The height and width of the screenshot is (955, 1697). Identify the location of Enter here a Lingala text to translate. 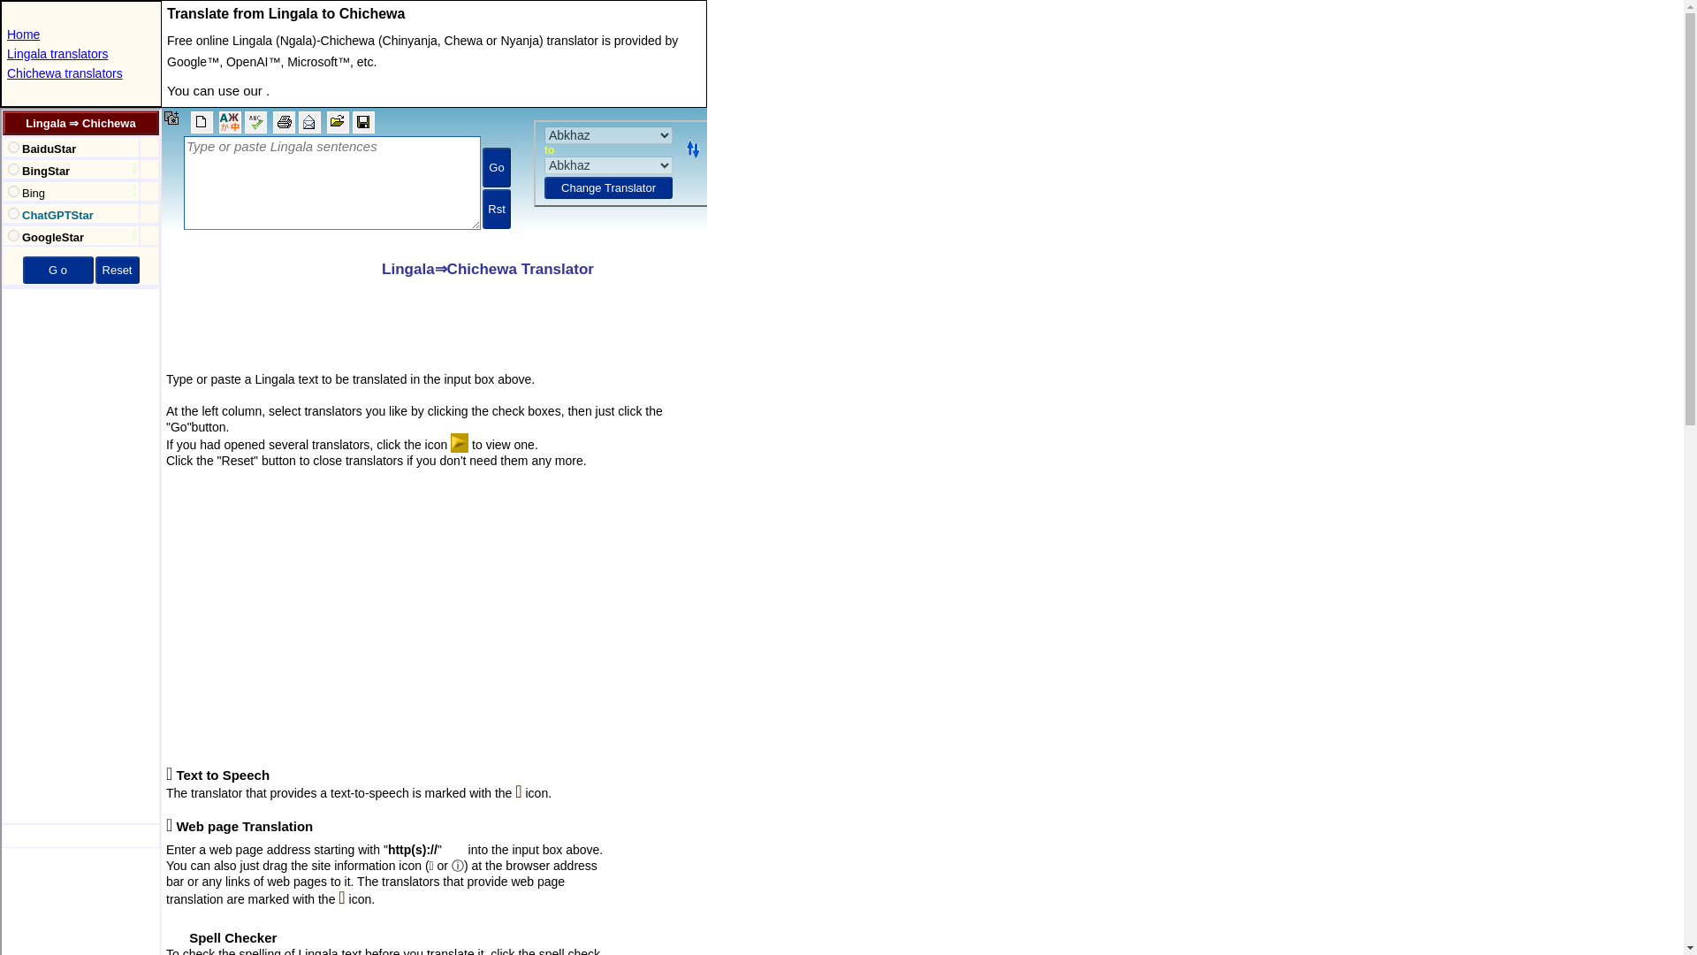
(434, 179).